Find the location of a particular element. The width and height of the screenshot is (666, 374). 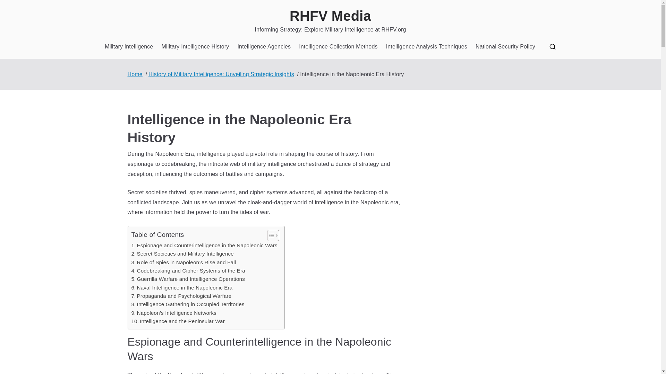

Propaganda and Psychological Warfare is located at coordinates (181, 296).